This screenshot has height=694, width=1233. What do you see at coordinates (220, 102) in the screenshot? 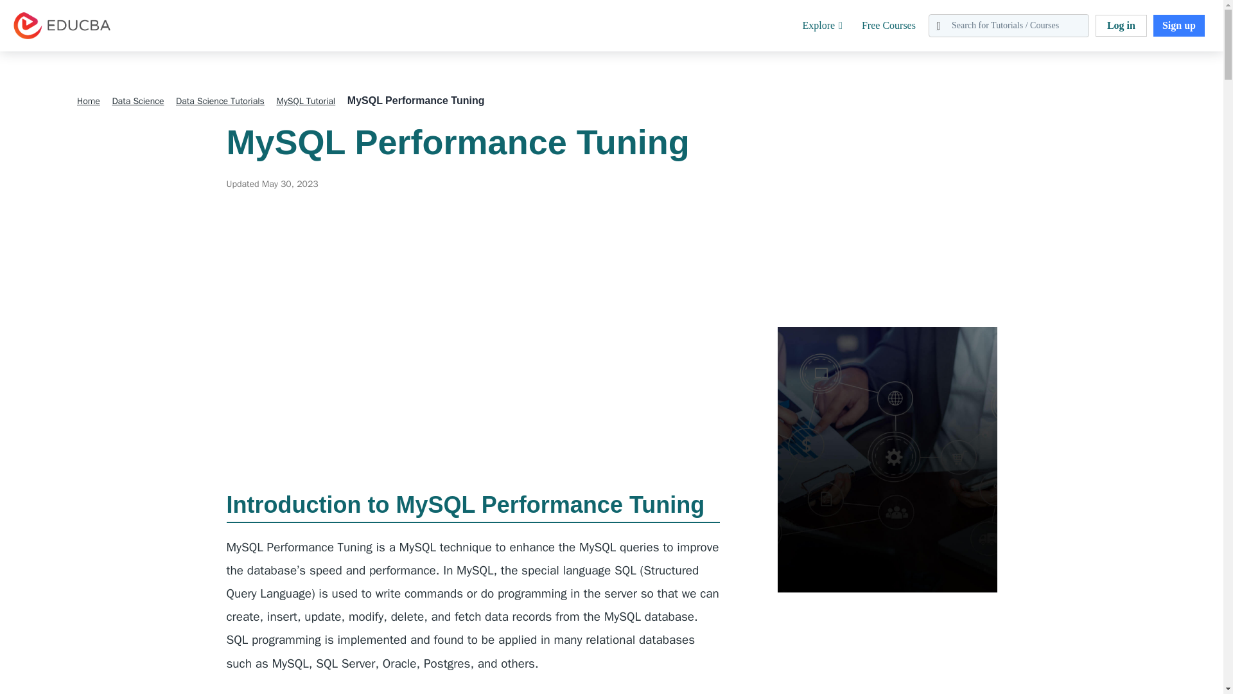
I see `Data Science Tutorials` at bounding box center [220, 102].